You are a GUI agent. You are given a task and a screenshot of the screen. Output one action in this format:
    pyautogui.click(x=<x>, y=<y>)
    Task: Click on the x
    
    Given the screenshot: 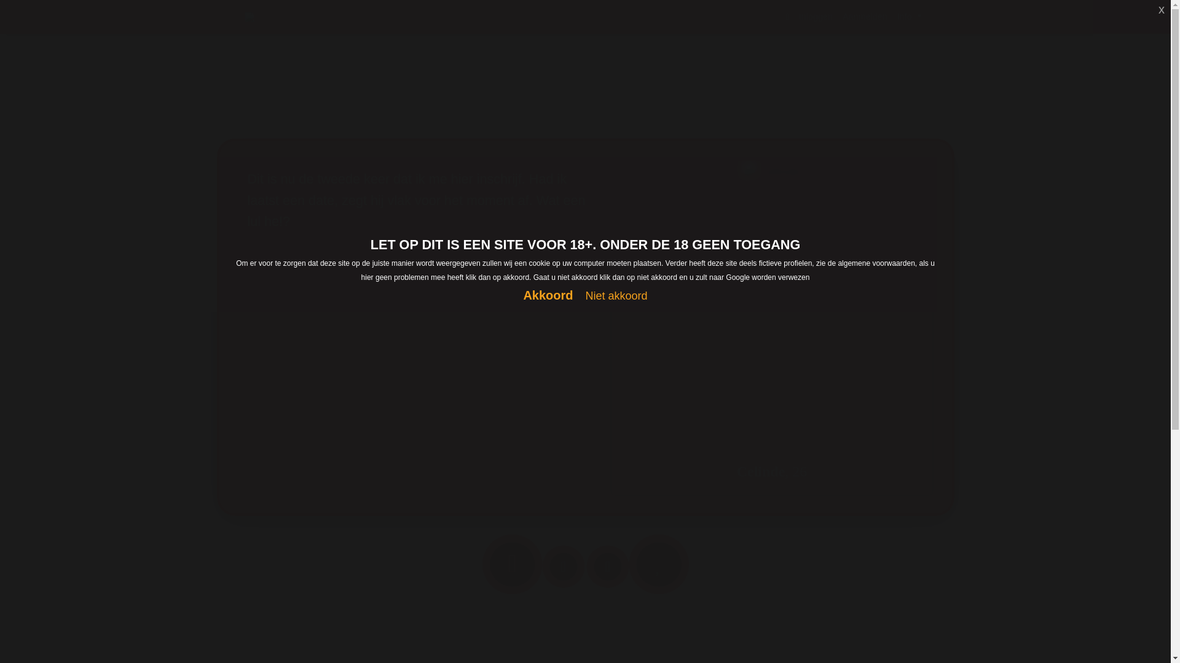 What is the action you would take?
    pyautogui.click(x=1162, y=9)
    